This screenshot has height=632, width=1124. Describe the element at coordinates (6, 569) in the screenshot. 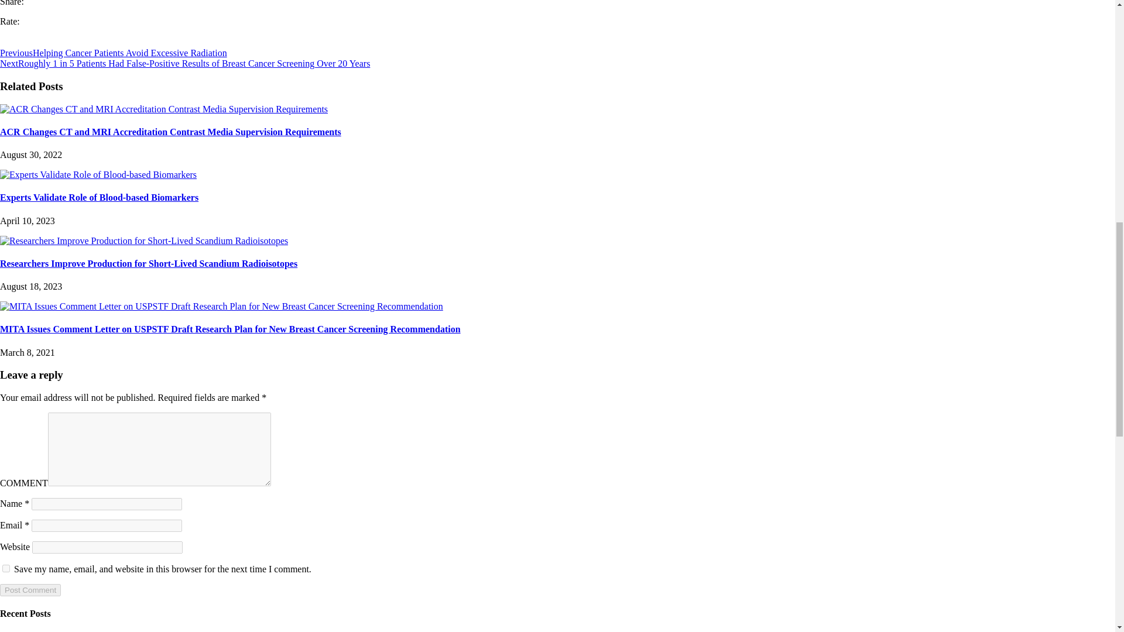

I see `yes` at that location.